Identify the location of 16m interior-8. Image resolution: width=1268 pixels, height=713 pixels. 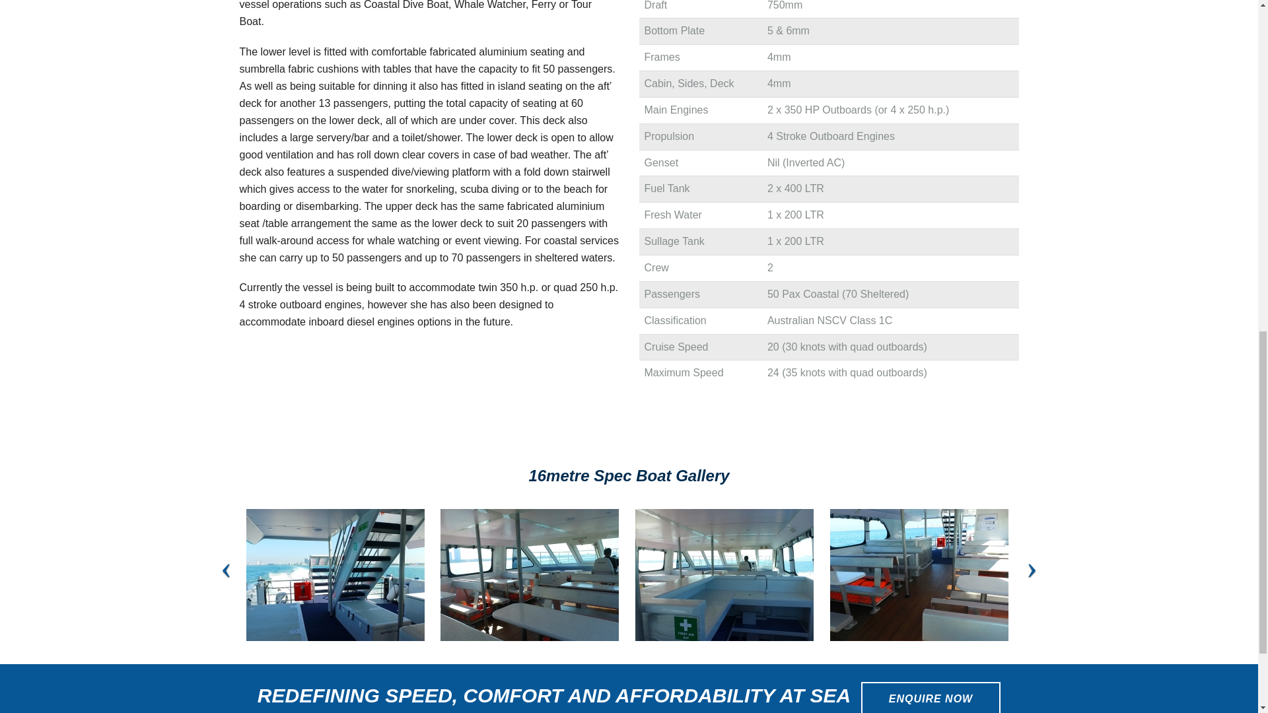
(334, 574).